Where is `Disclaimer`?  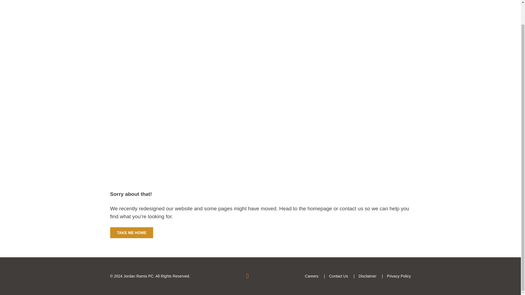 Disclaimer is located at coordinates (367, 276).